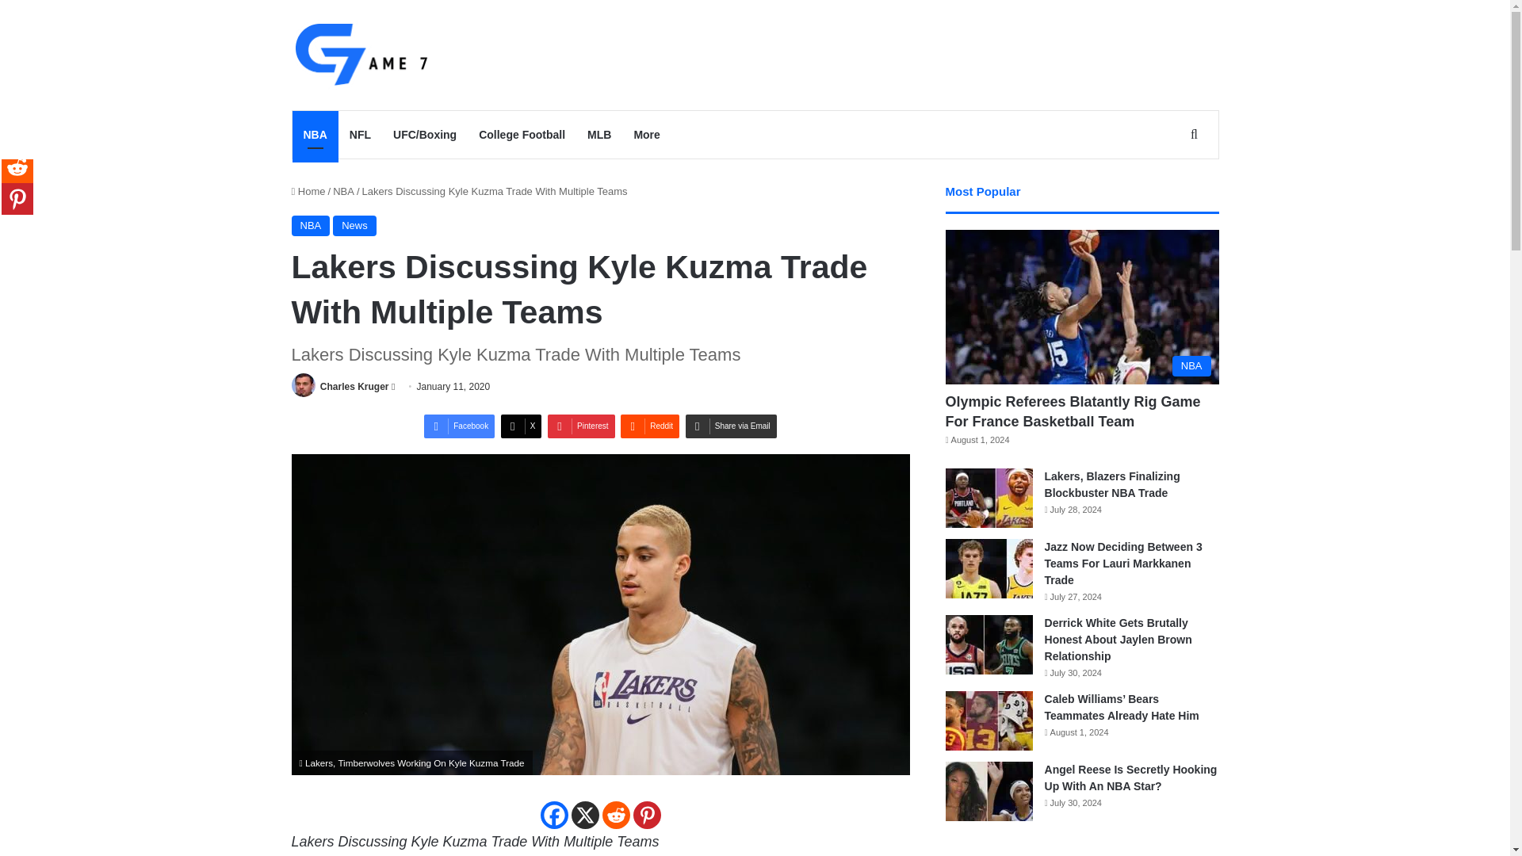 This screenshot has width=1522, height=856. What do you see at coordinates (360, 135) in the screenshot?
I see `NFL` at bounding box center [360, 135].